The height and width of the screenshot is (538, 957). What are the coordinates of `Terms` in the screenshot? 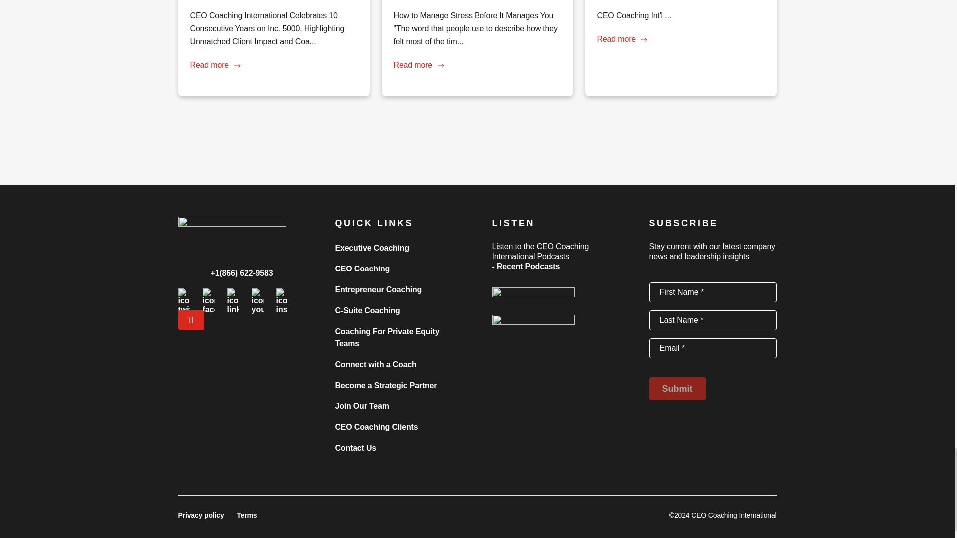 It's located at (247, 515).